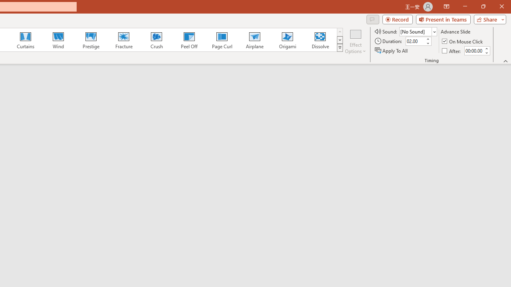 Image resolution: width=511 pixels, height=287 pixels. What do you see at coordinates (418, 31) in the screenshot?
I see `Sound` at bounding box center [418, 31].